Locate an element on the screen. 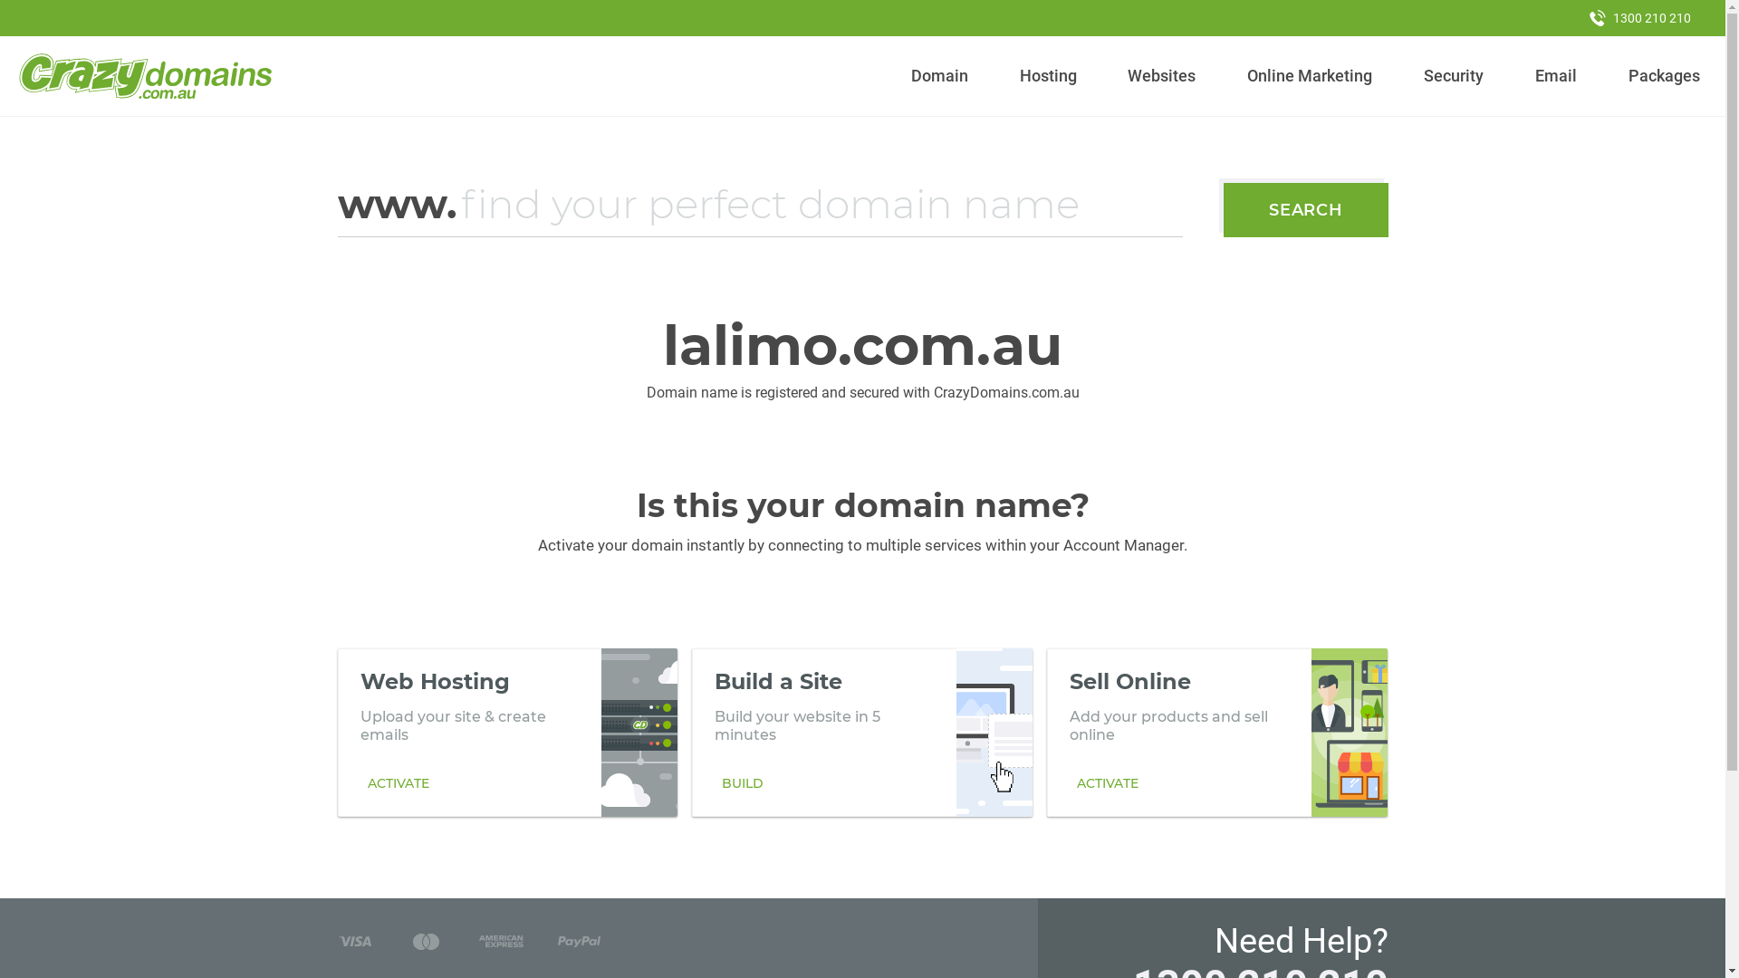 This screenshot has width=1739, height=978. Domain is located at coordinates (940, 76).